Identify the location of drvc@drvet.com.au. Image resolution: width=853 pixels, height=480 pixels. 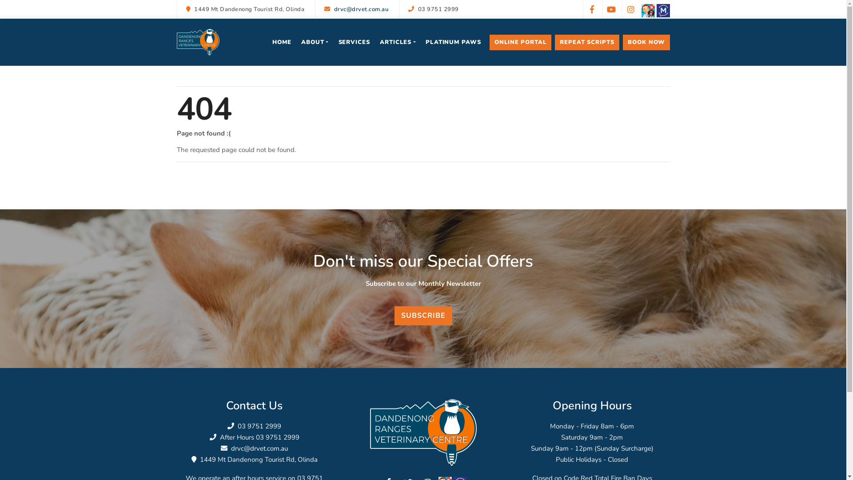
(362, 9).